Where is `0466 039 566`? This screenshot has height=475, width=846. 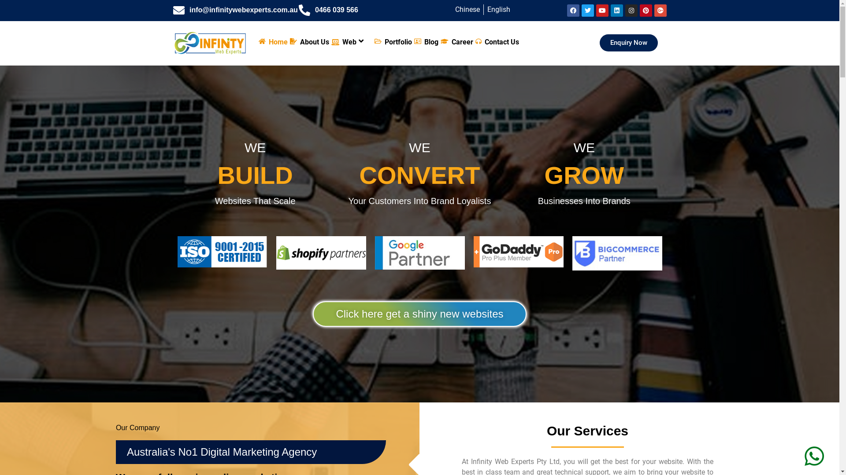 0466 039 566 is located at coordinates (357, 10).